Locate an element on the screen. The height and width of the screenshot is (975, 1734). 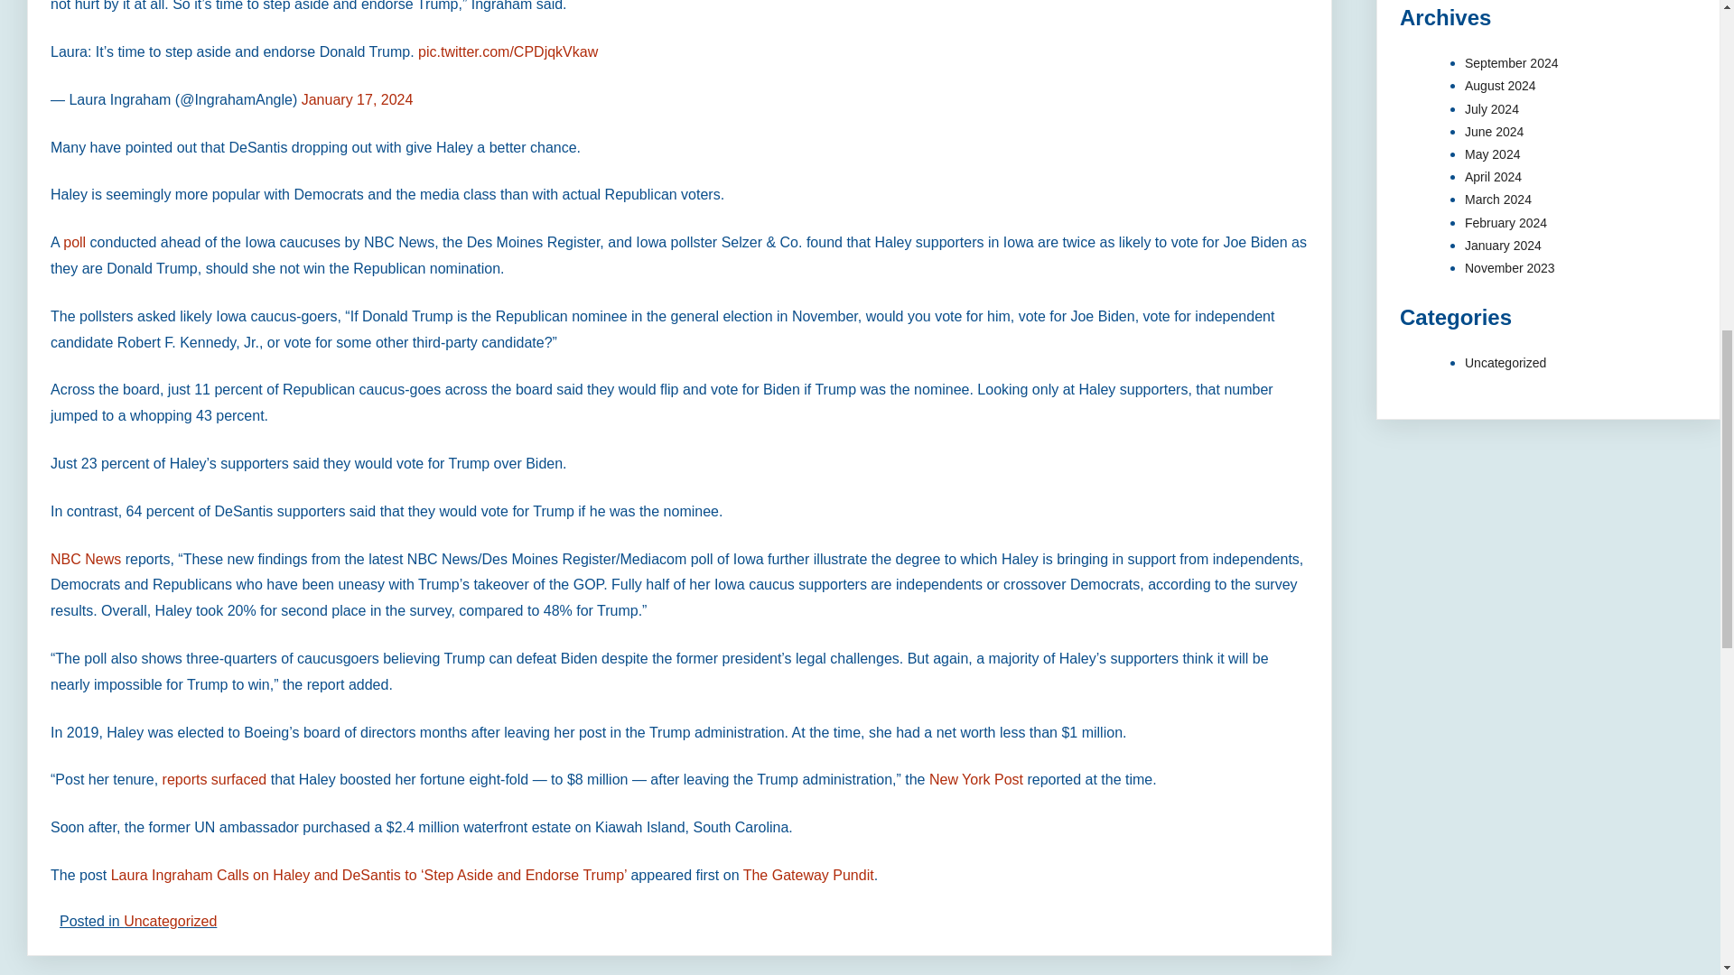
November 2023 is located at coordinates (1510, 267).